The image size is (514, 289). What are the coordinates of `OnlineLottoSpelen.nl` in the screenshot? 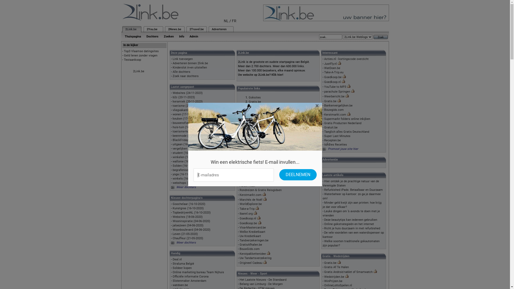 It's located at (338, 285).